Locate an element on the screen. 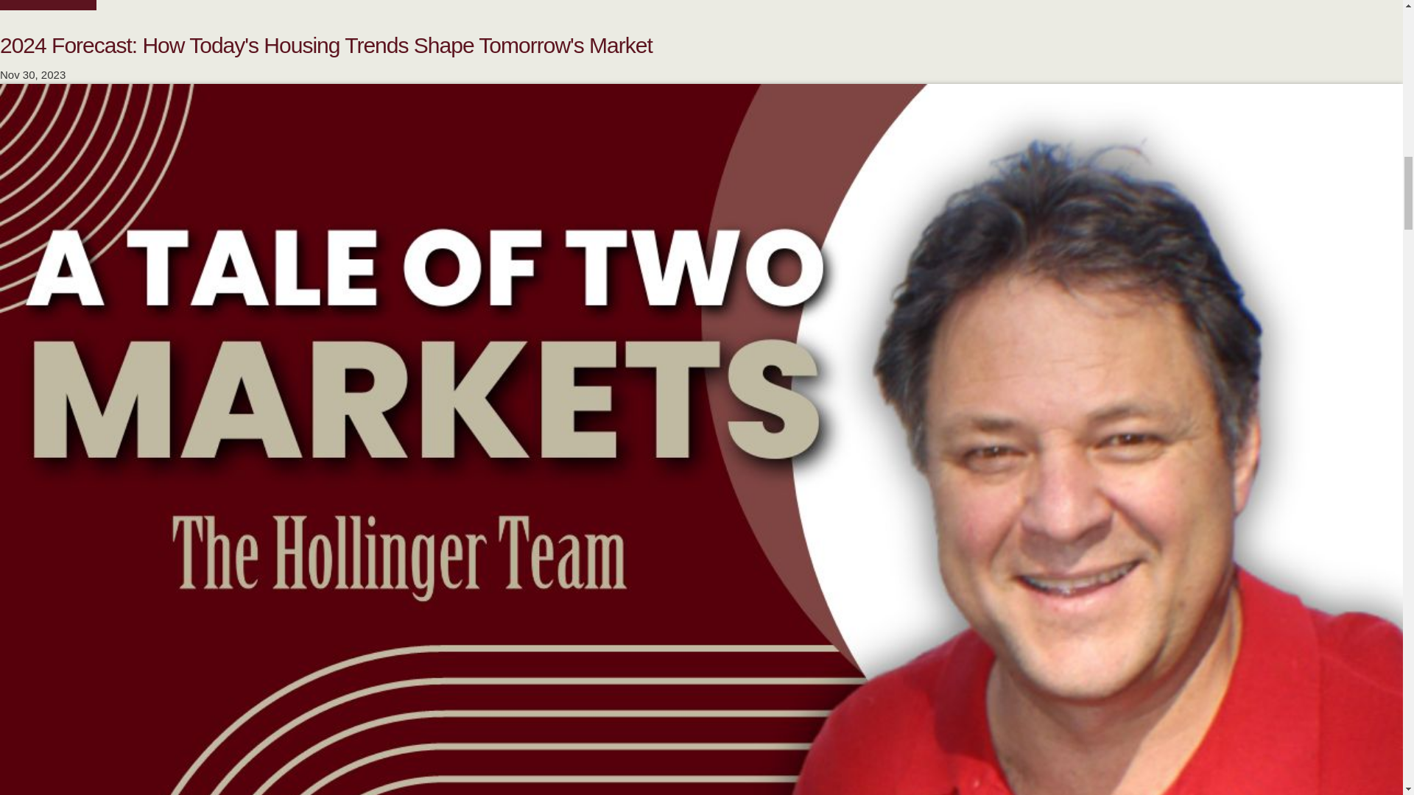 The height and width of the screenshot is (795, 1414). Read More is located at coordinates (47, 6).